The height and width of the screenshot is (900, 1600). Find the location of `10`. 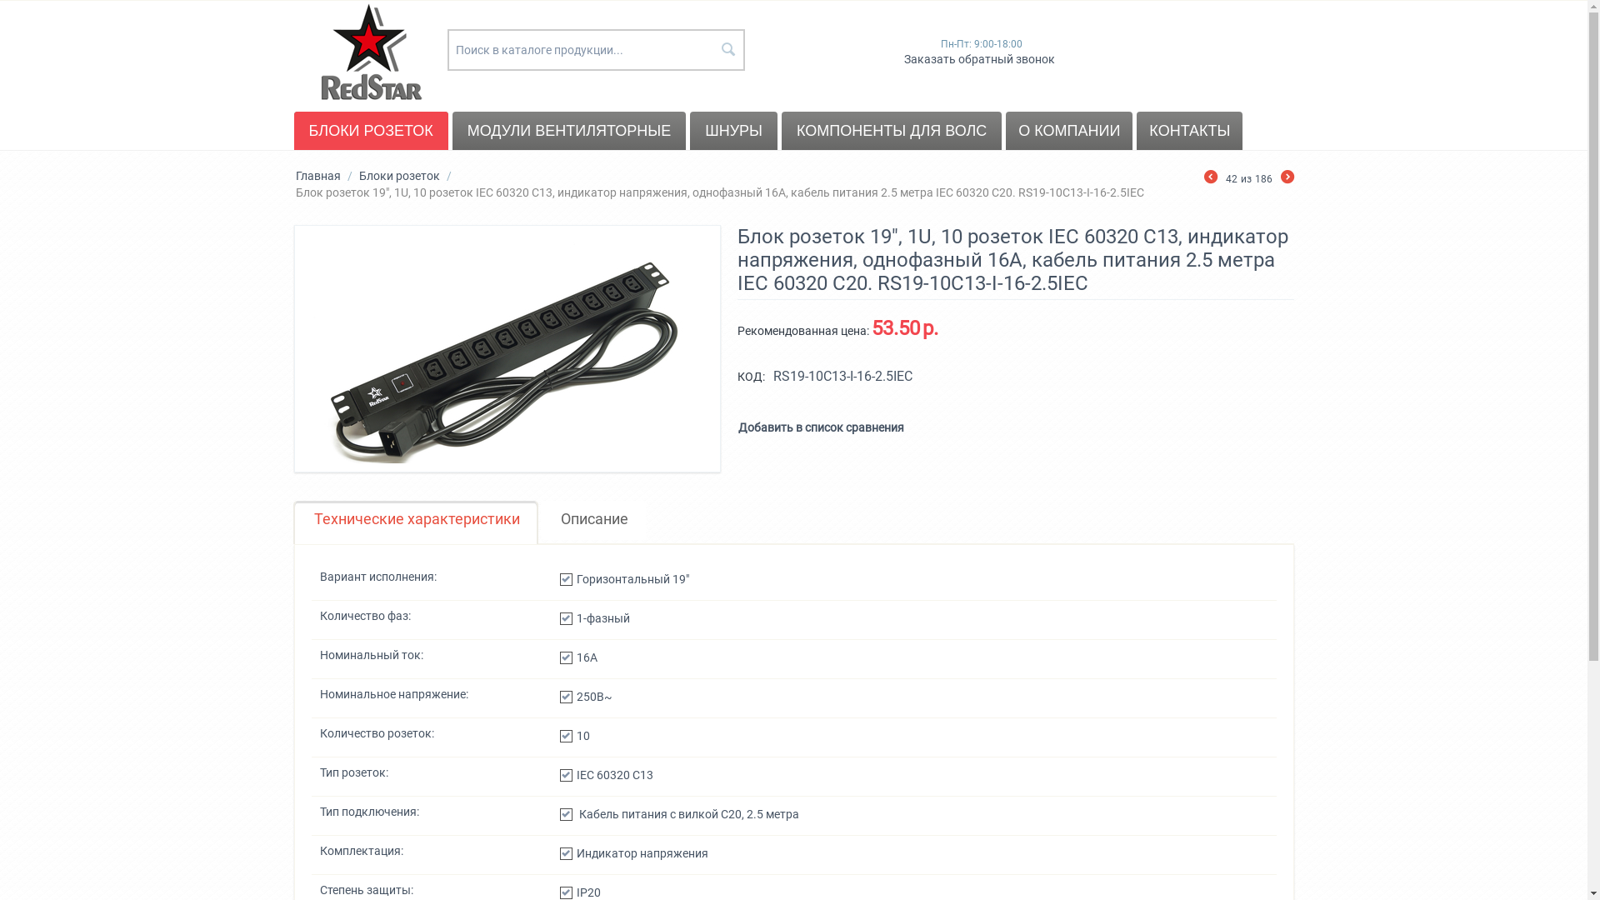

10 is located at coordinates (567, 737).